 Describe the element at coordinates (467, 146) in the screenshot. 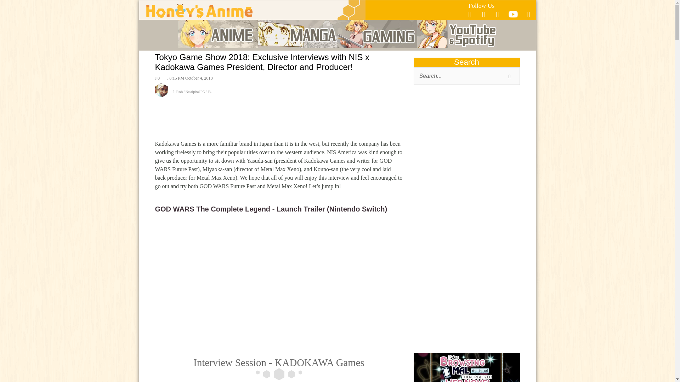

I see `Advertisement` at that location.